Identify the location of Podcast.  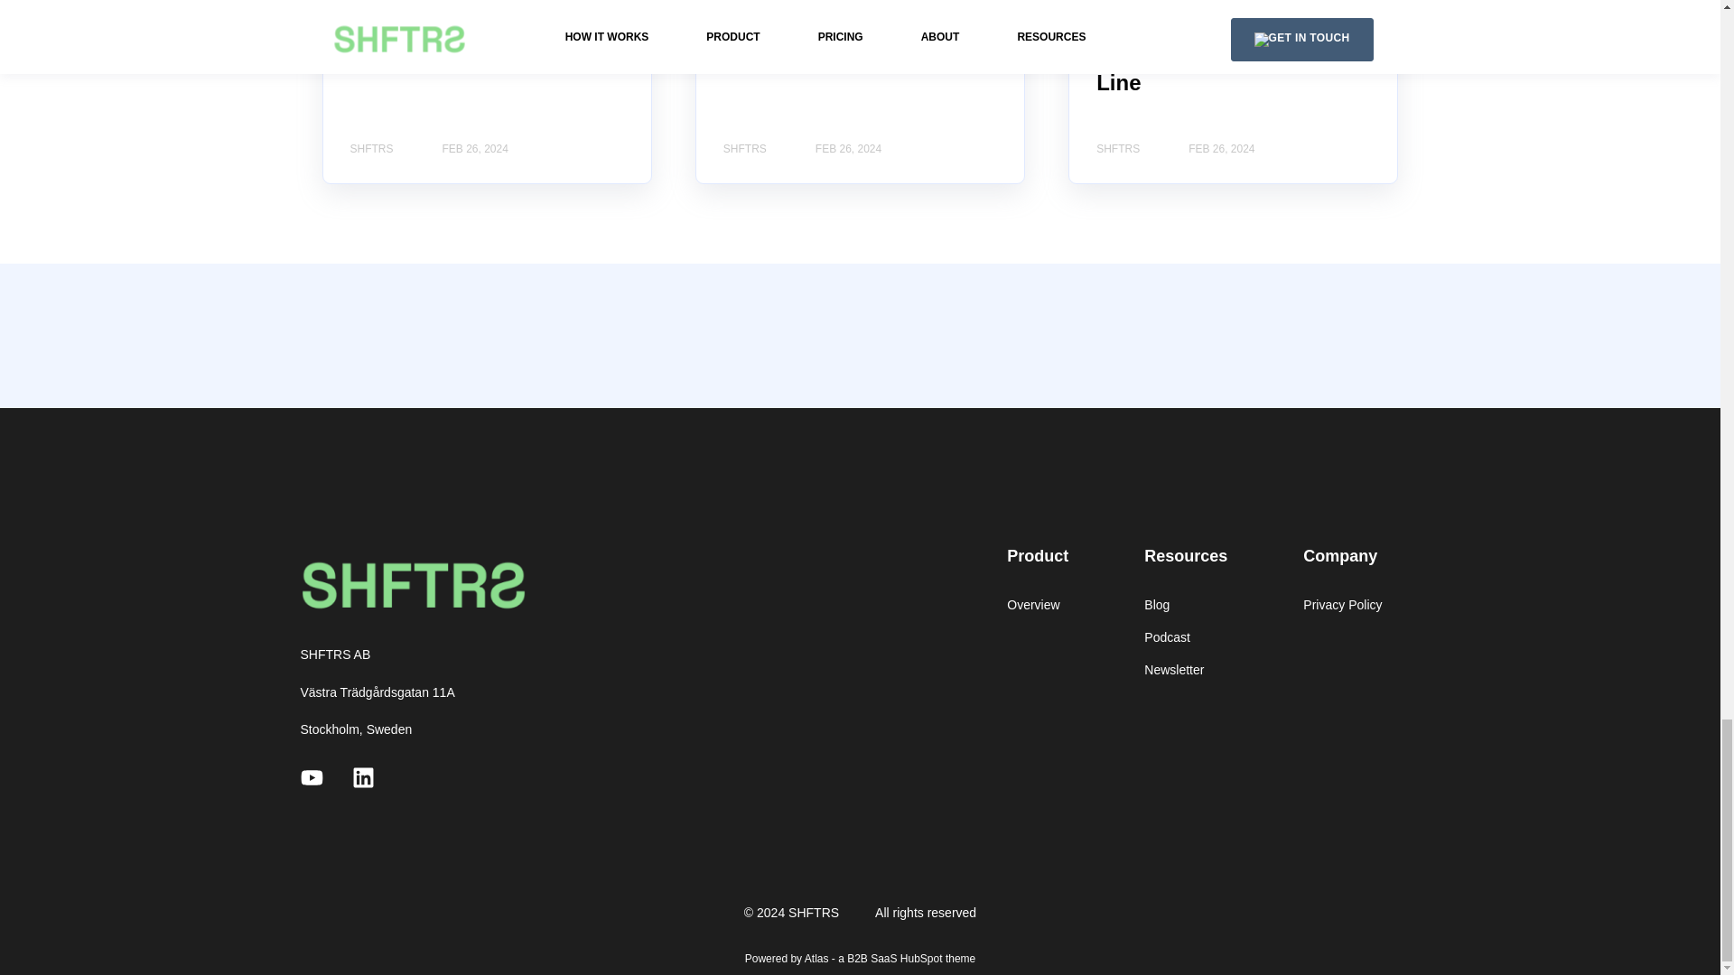
(1186, 637).